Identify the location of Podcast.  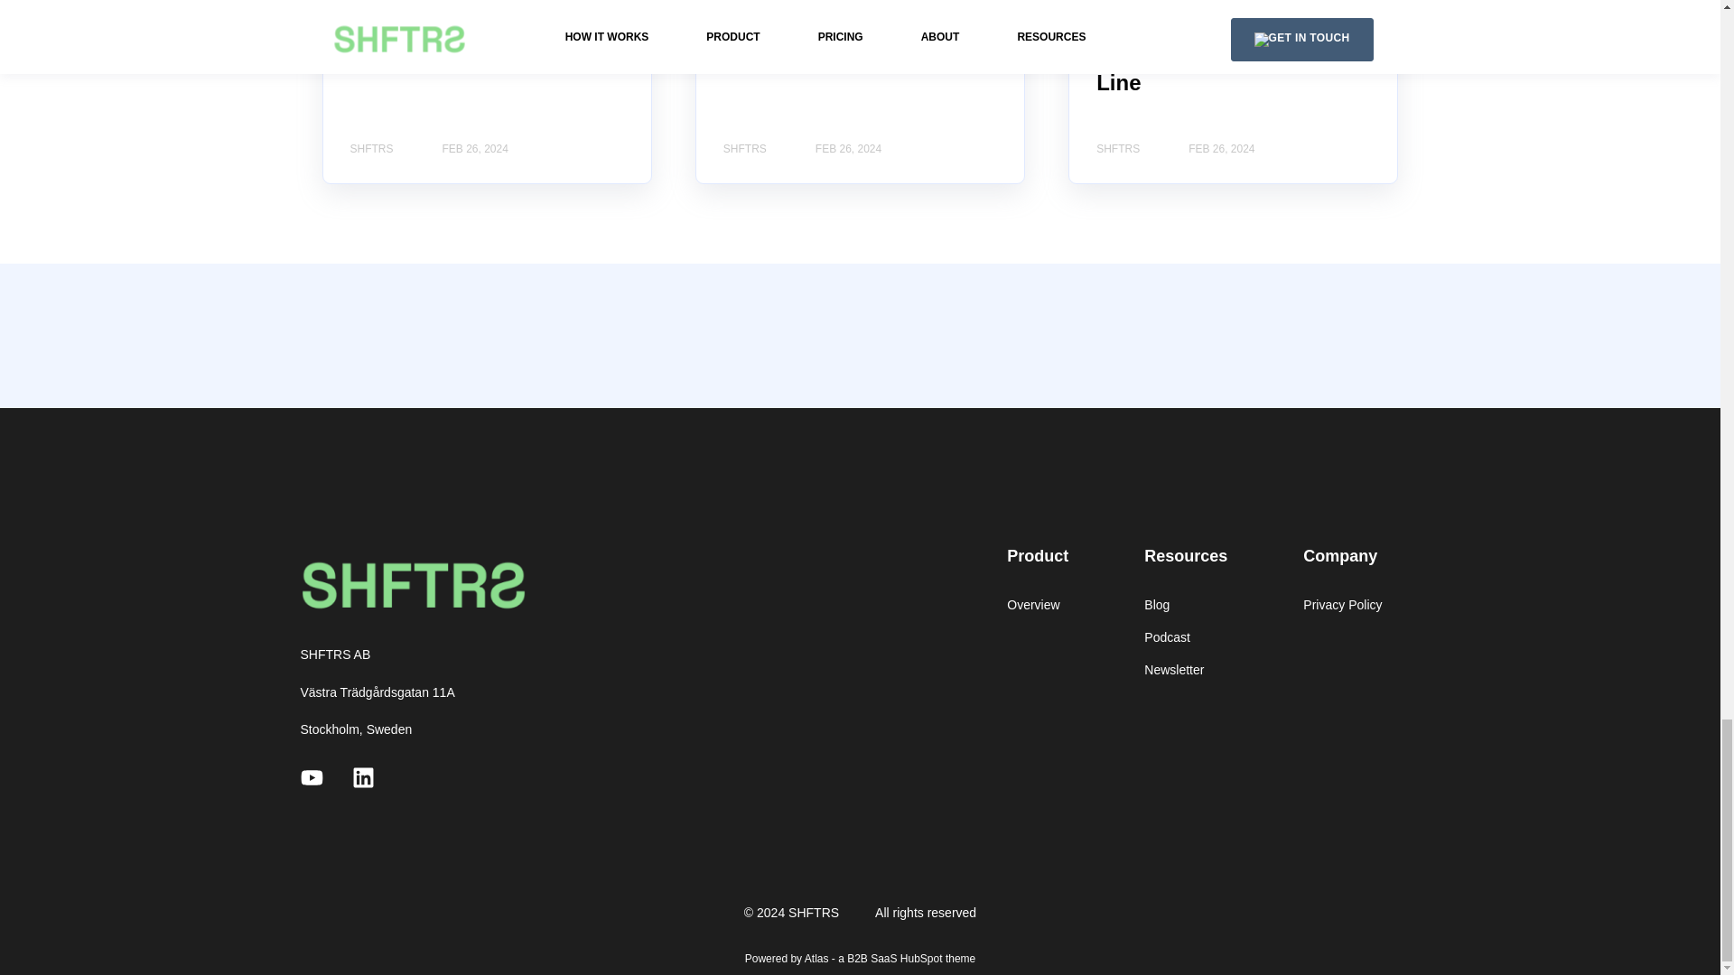
(1186, 637).